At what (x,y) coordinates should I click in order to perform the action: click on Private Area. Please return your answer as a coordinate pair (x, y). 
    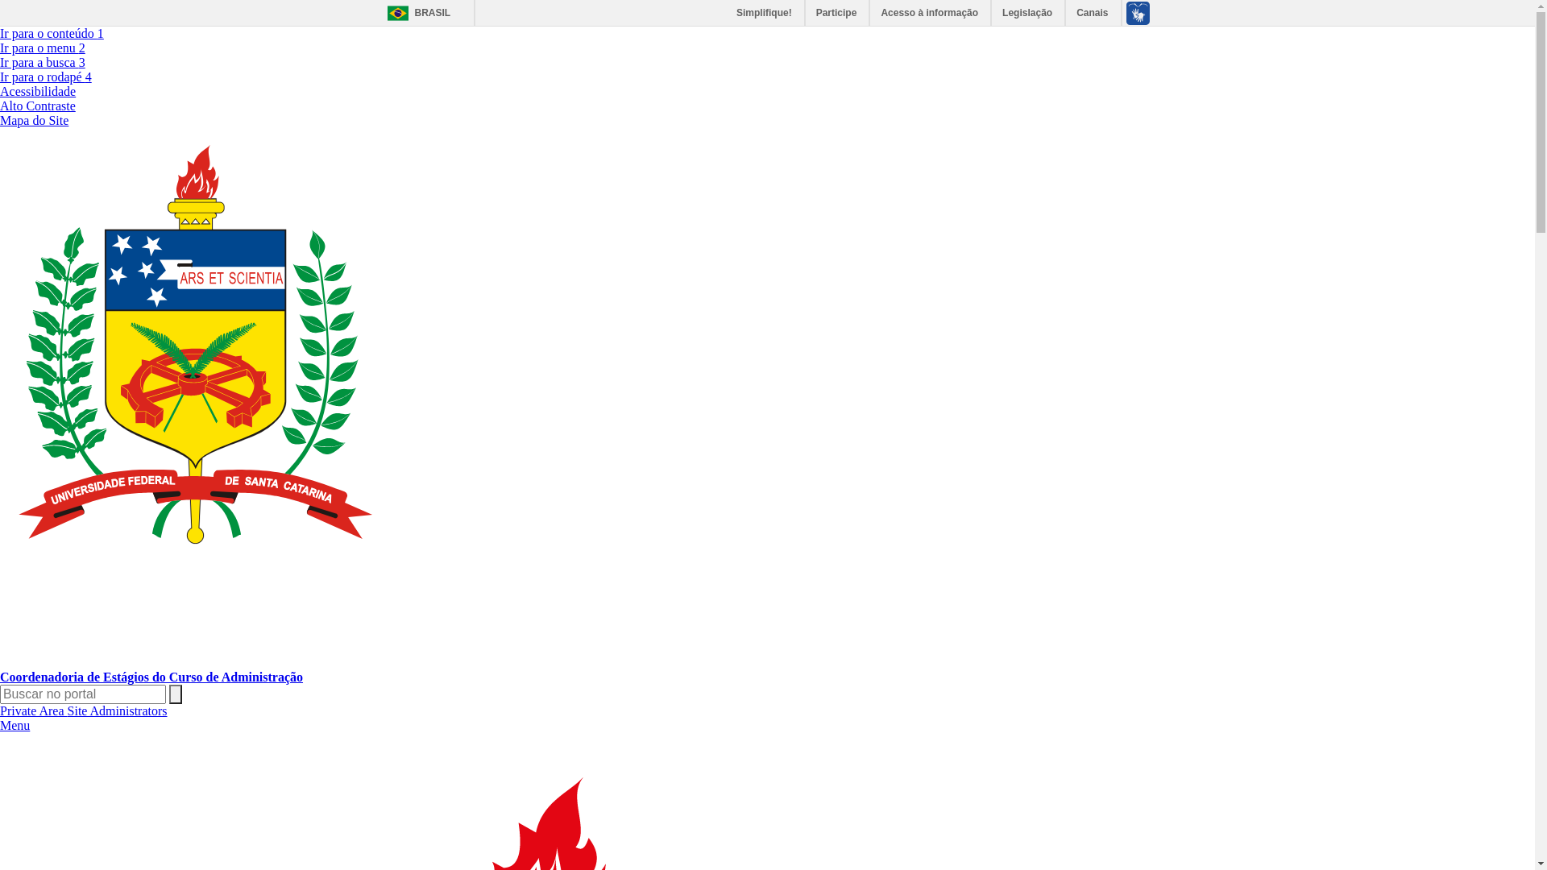
    Looking at the image, I should click on (34, 710).